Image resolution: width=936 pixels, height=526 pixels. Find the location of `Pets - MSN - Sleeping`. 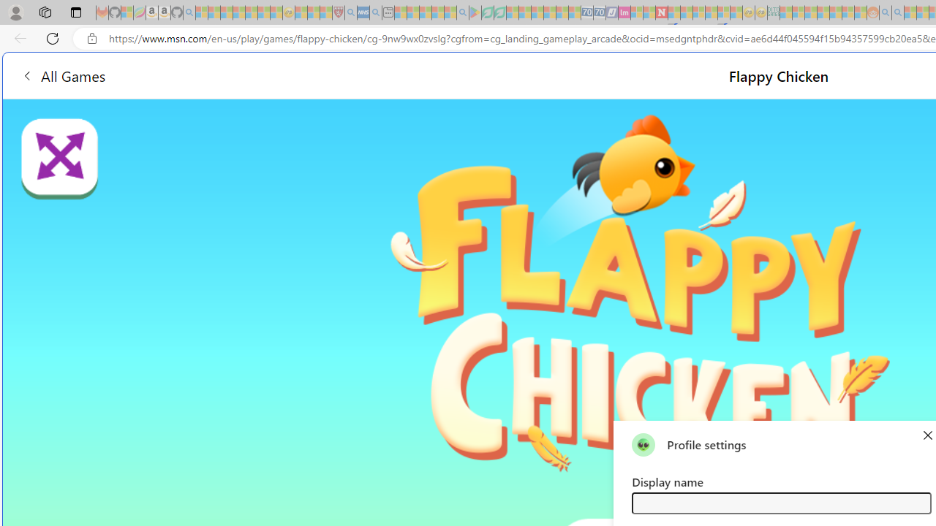

Pets - MSN - Sleeping is located at coordinates (437, 13).